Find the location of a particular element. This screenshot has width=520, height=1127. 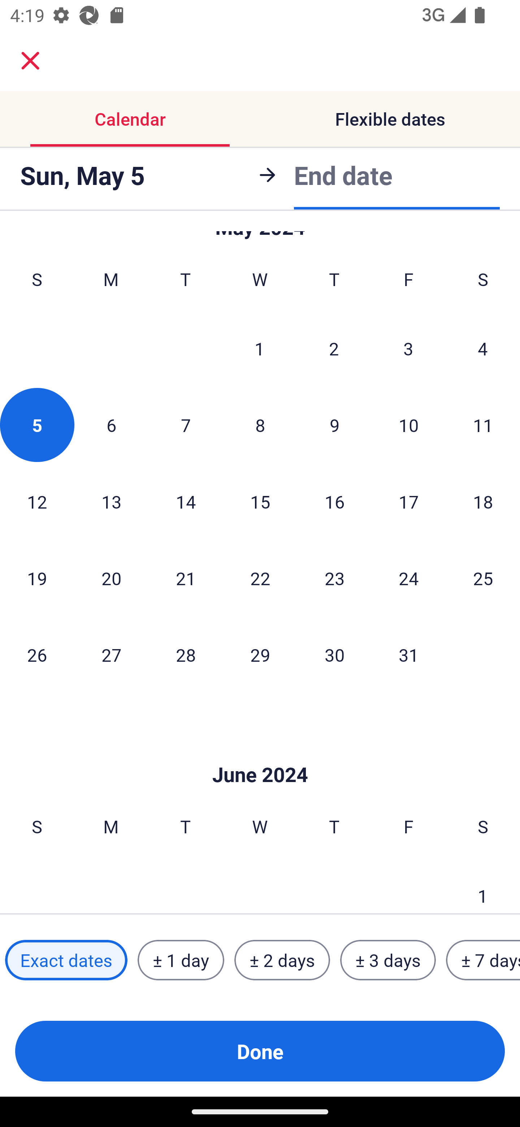

Done is located at coordinates (260, 1051).